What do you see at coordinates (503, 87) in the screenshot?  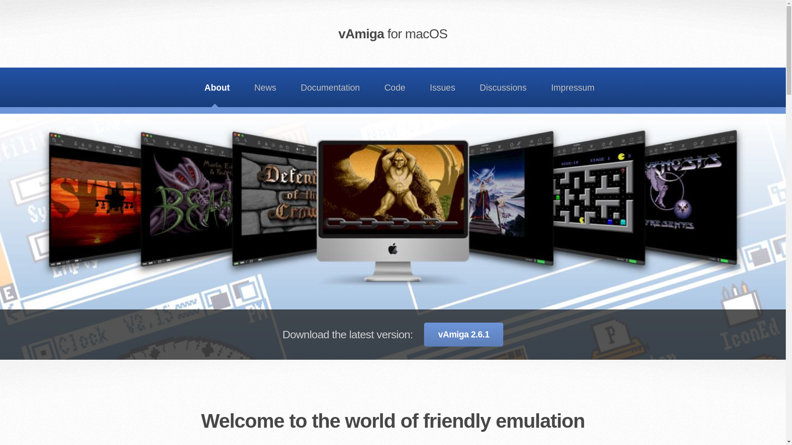 I see `Discussions` at bounding box center [503, 87].